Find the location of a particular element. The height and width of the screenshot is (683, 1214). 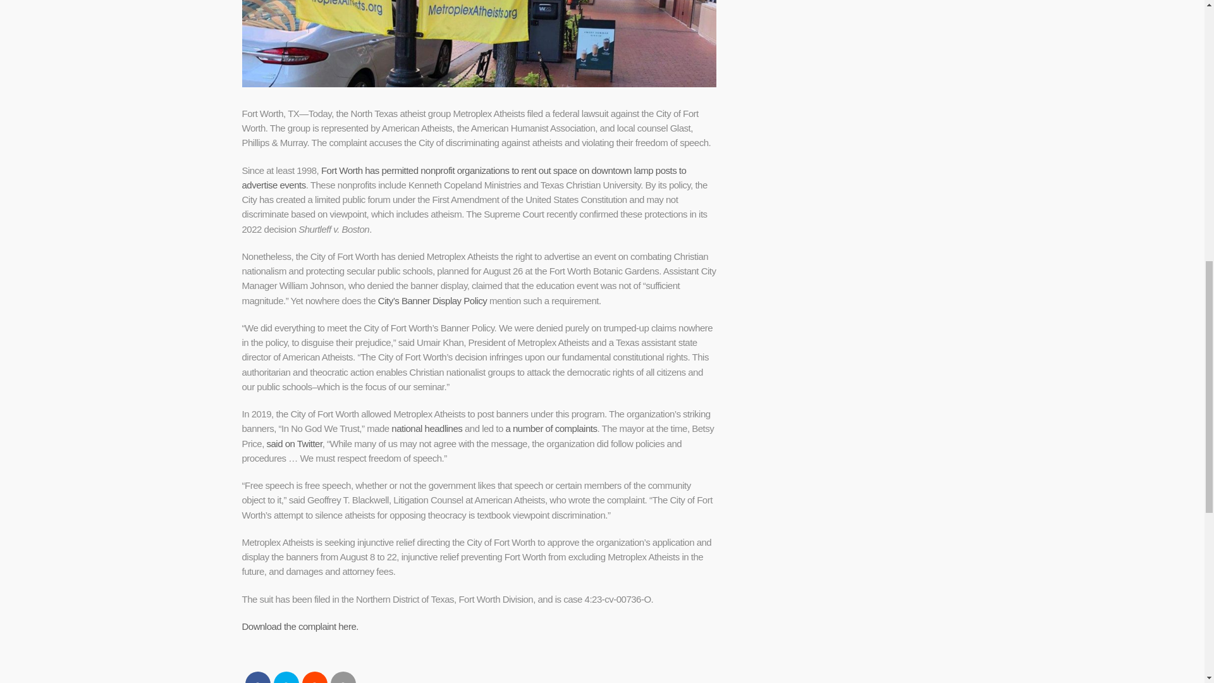

Email is located at coordinates (343, 677).